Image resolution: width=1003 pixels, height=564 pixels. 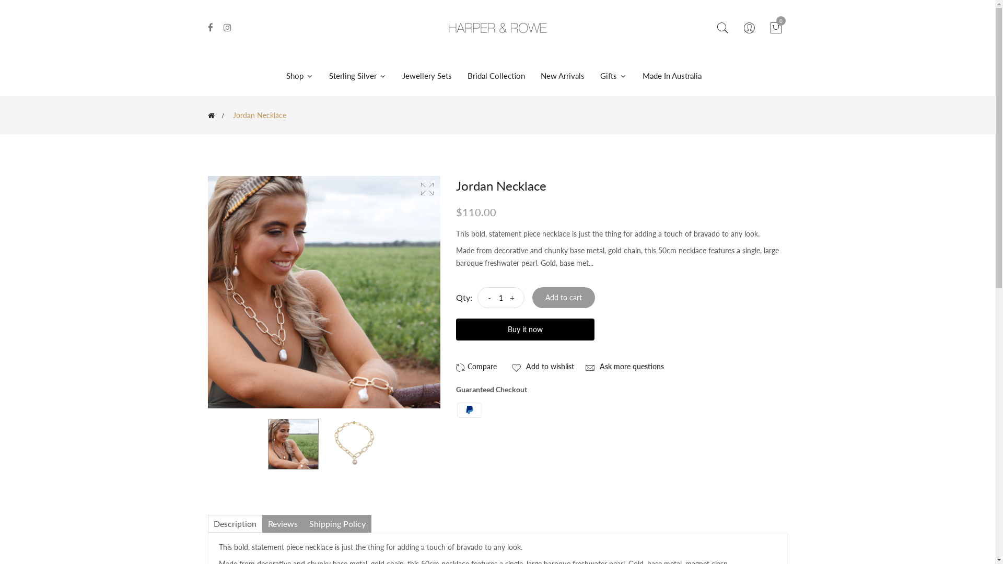 What do you see at coordinates (496, 76) in the screenshot?
I see `Bridal Collection` at bounding box center [496, 76].